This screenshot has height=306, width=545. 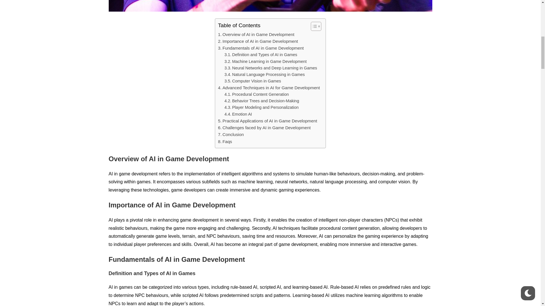 I want to click on Natural Language Processing in Games, so click(x=265, y=75).